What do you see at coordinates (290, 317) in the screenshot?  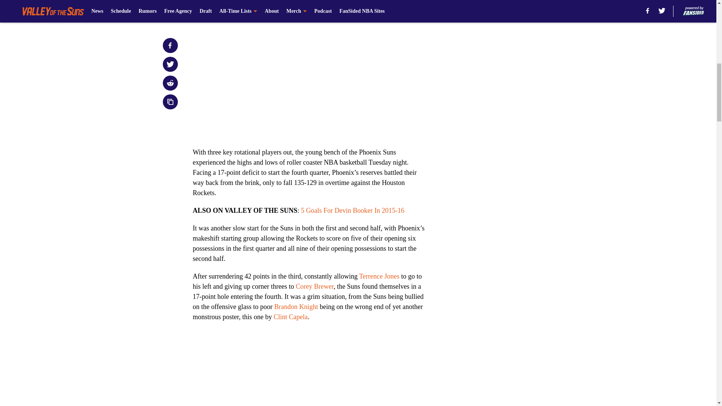 I see `Clint Capela` at bounding box center [290, 317].